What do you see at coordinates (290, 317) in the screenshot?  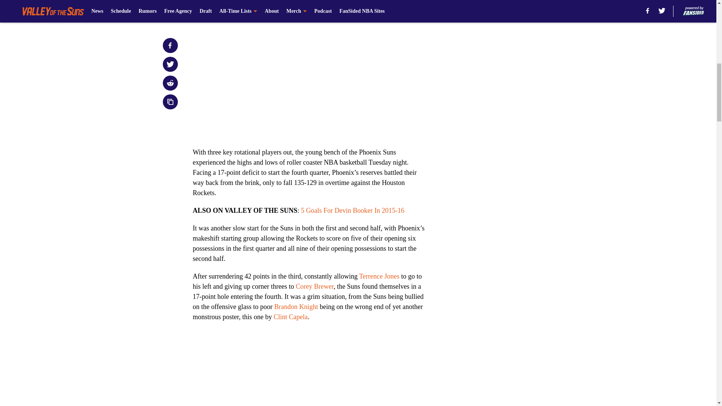 I see `Clint Capela` at bounding box center [290, 317].